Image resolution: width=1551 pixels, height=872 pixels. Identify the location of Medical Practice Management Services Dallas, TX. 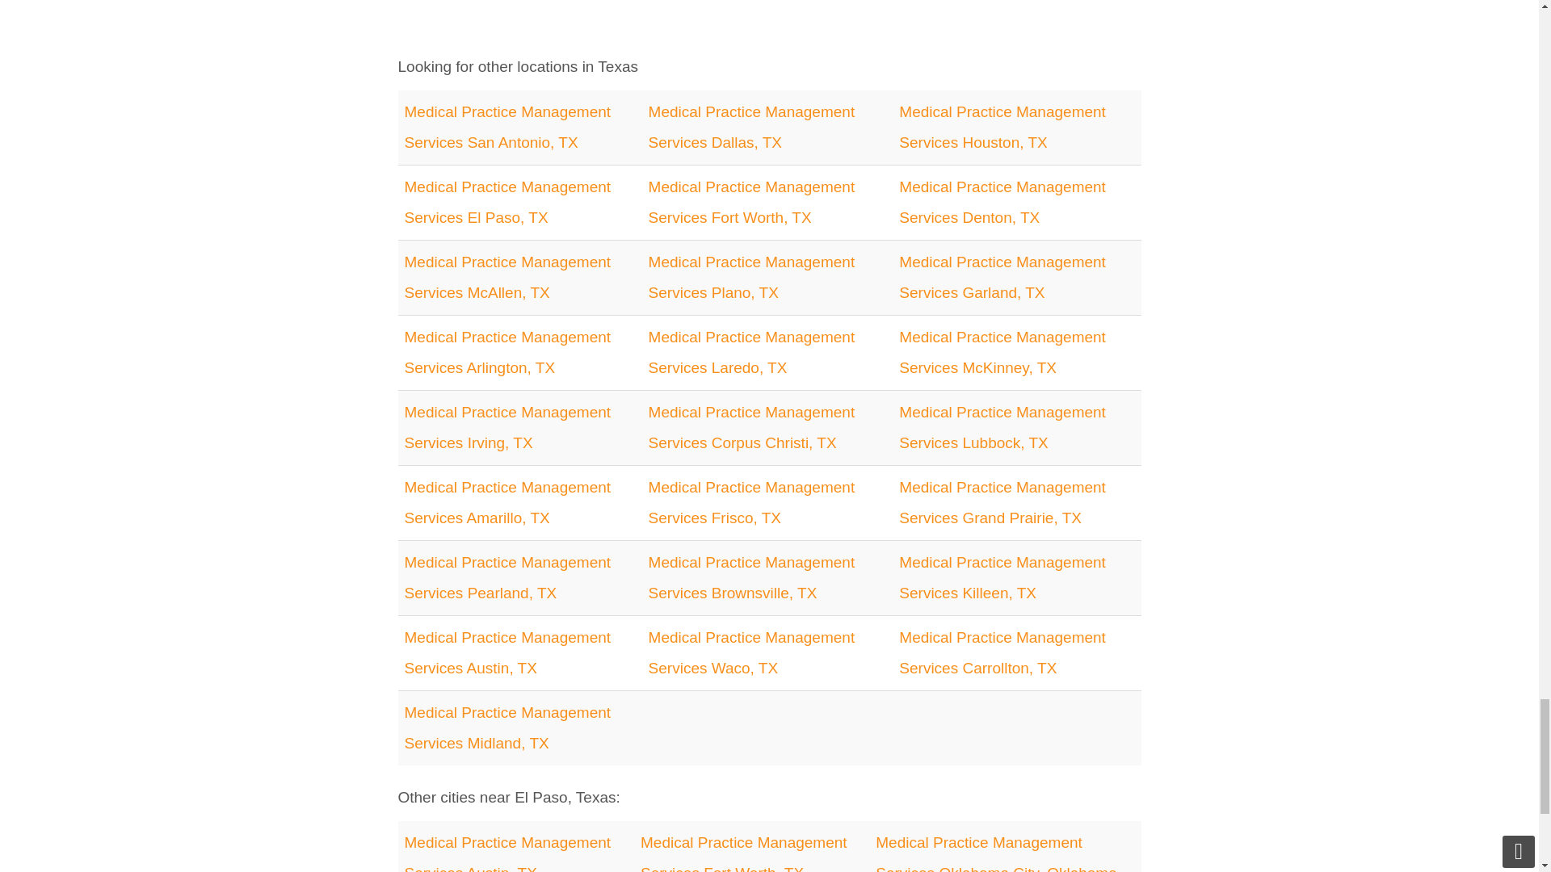
(751, 127).